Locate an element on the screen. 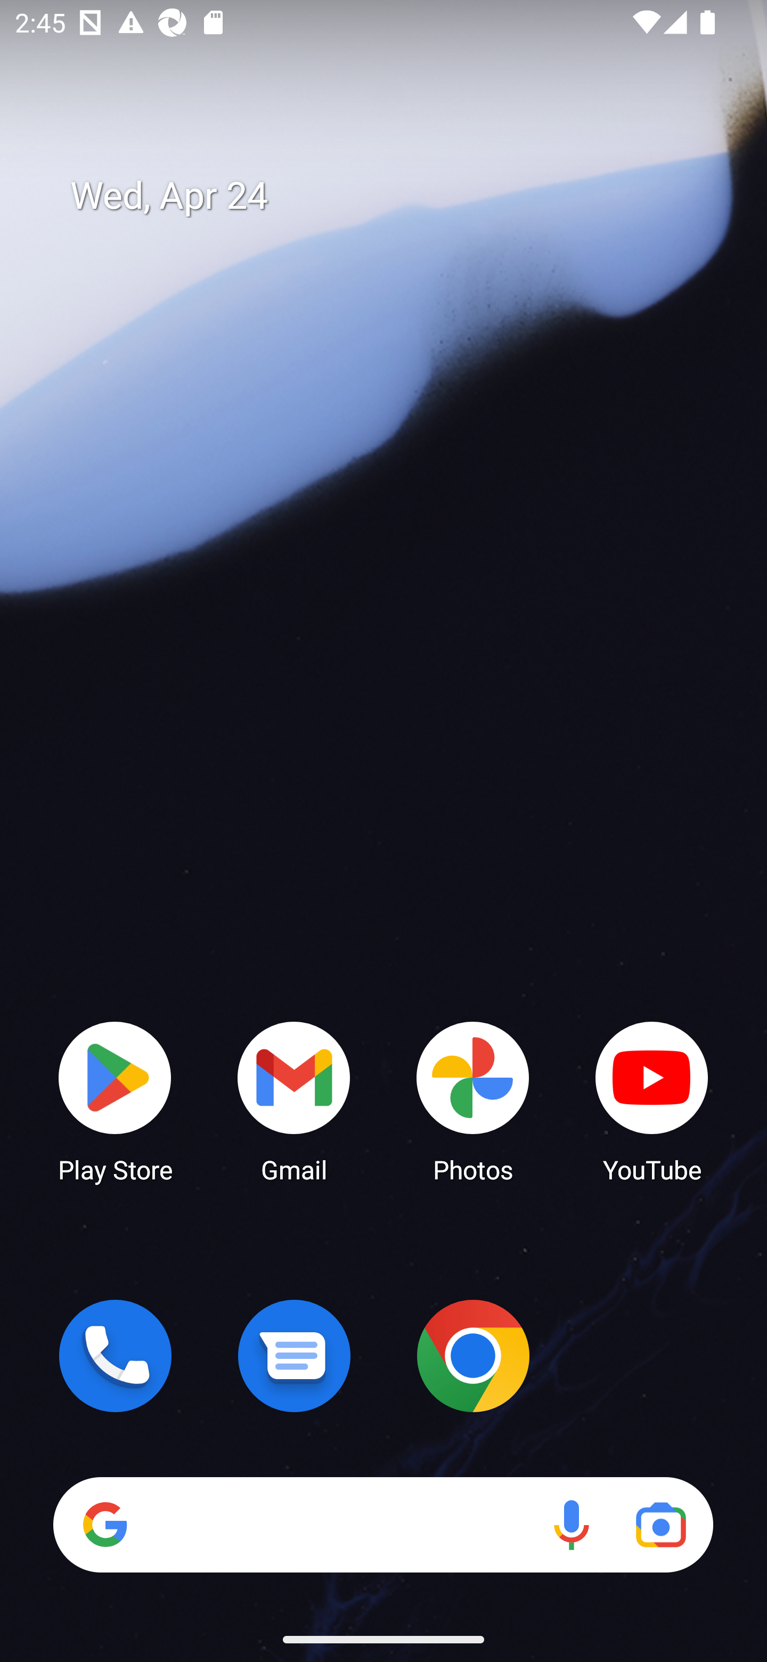  Search Voice search Google Lens is located at coordinates (383, 1525).